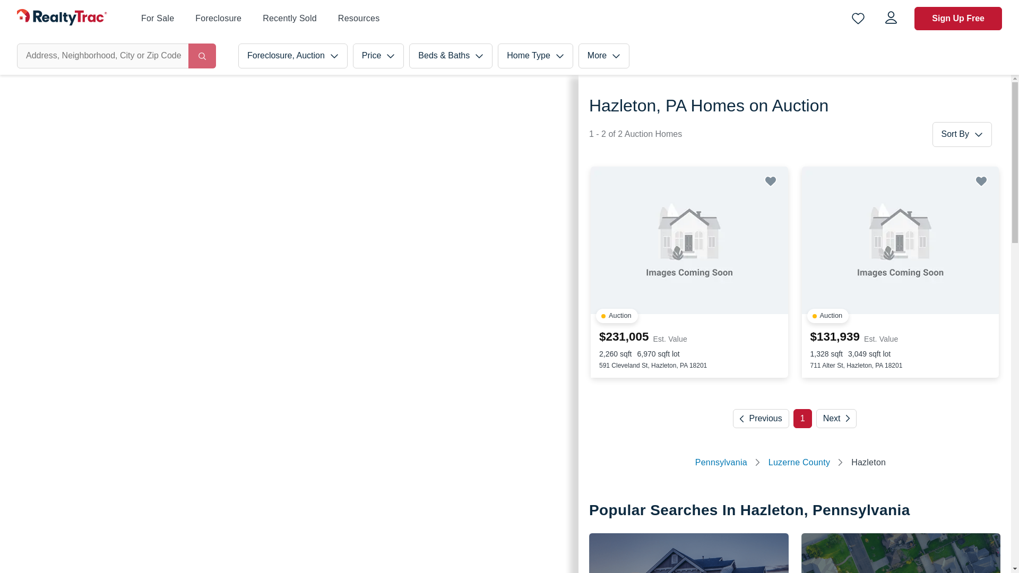 The width and height of the screenshot is (1019, 573). What do you see at coordinates (359, 18) in the screenshot?
I see `Resources` at bounding box center [359, 18].